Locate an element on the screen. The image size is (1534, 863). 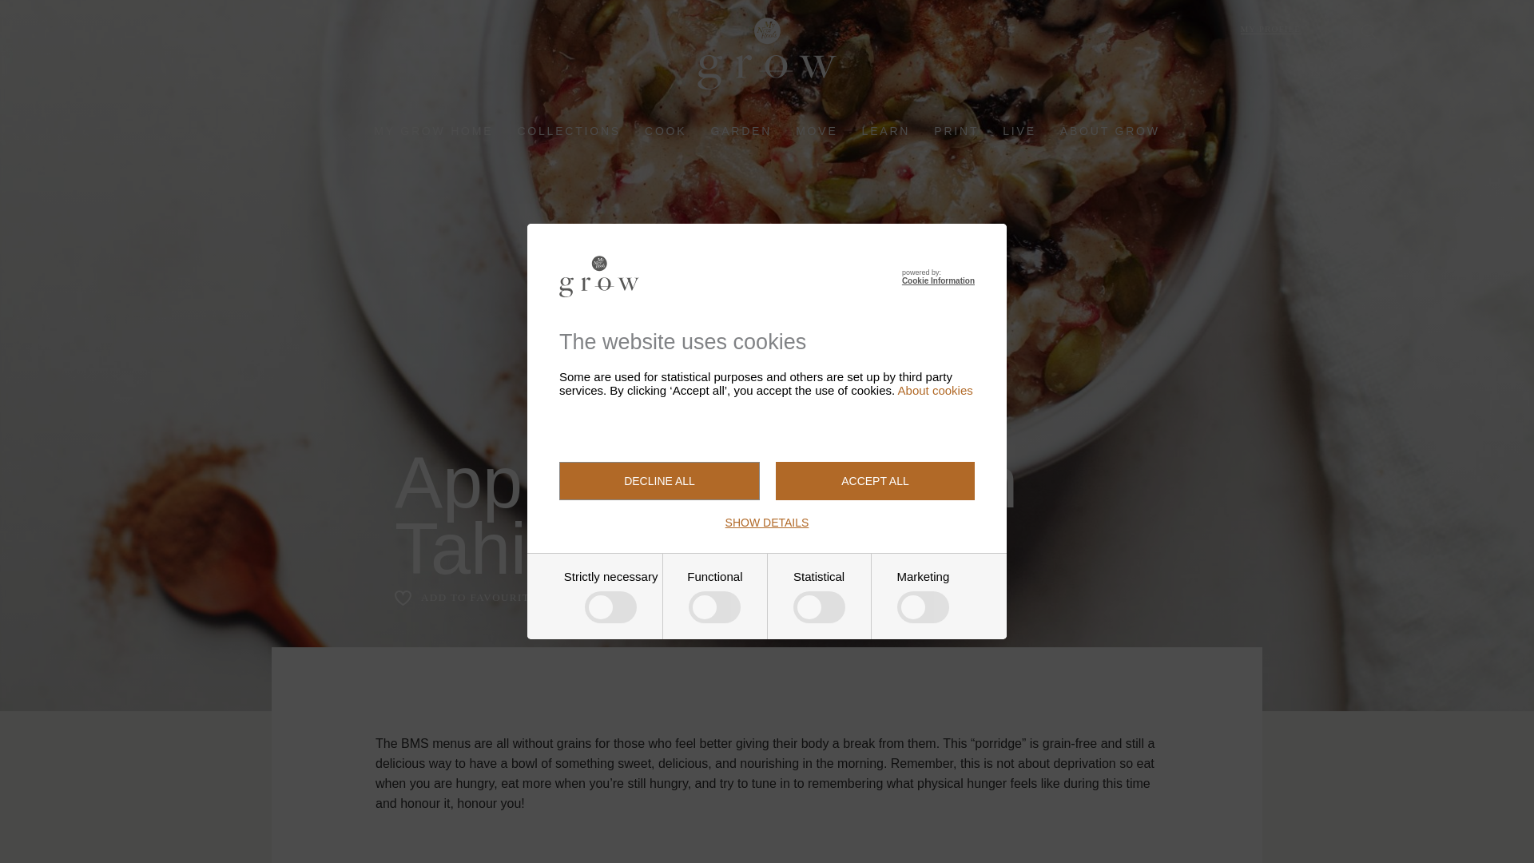
DECLINE ALL is located at coordinates (659, 481).